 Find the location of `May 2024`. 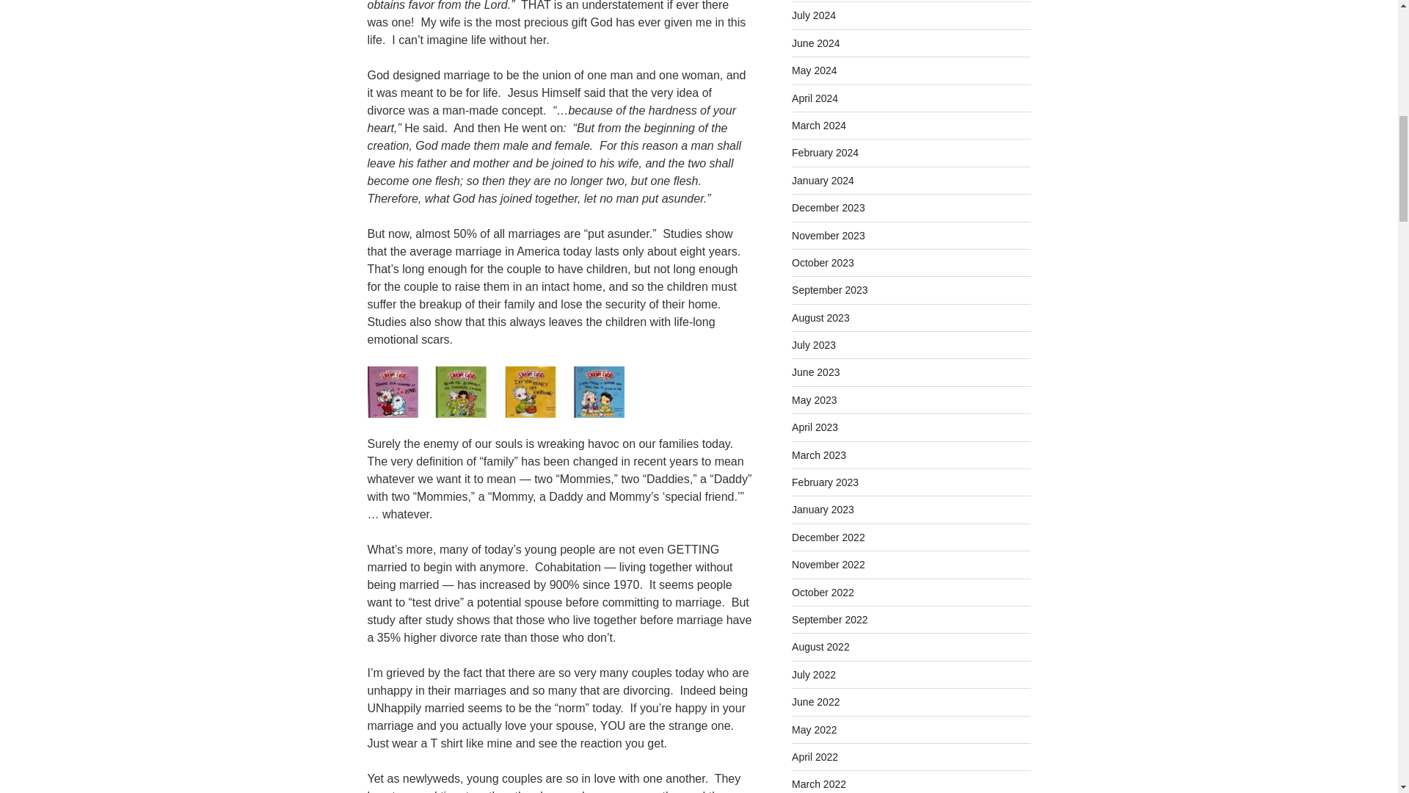

May 2024 is located at coordinates (815, 70).